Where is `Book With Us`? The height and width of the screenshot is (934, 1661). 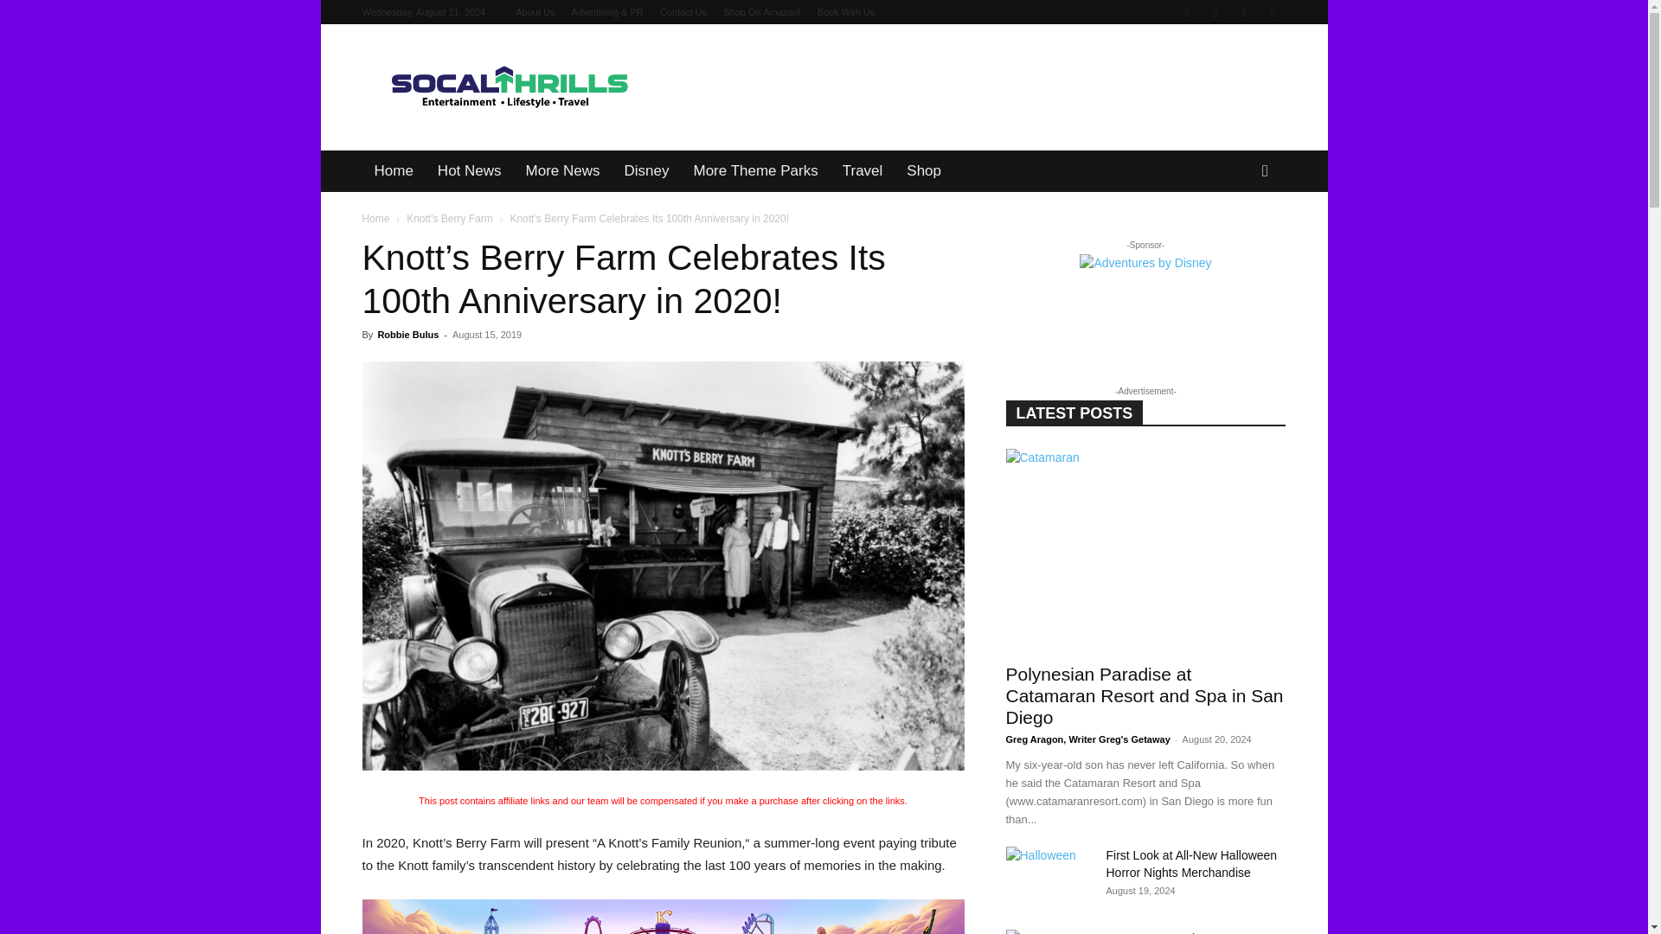 Book With Us is located at coordinates (846, 12).